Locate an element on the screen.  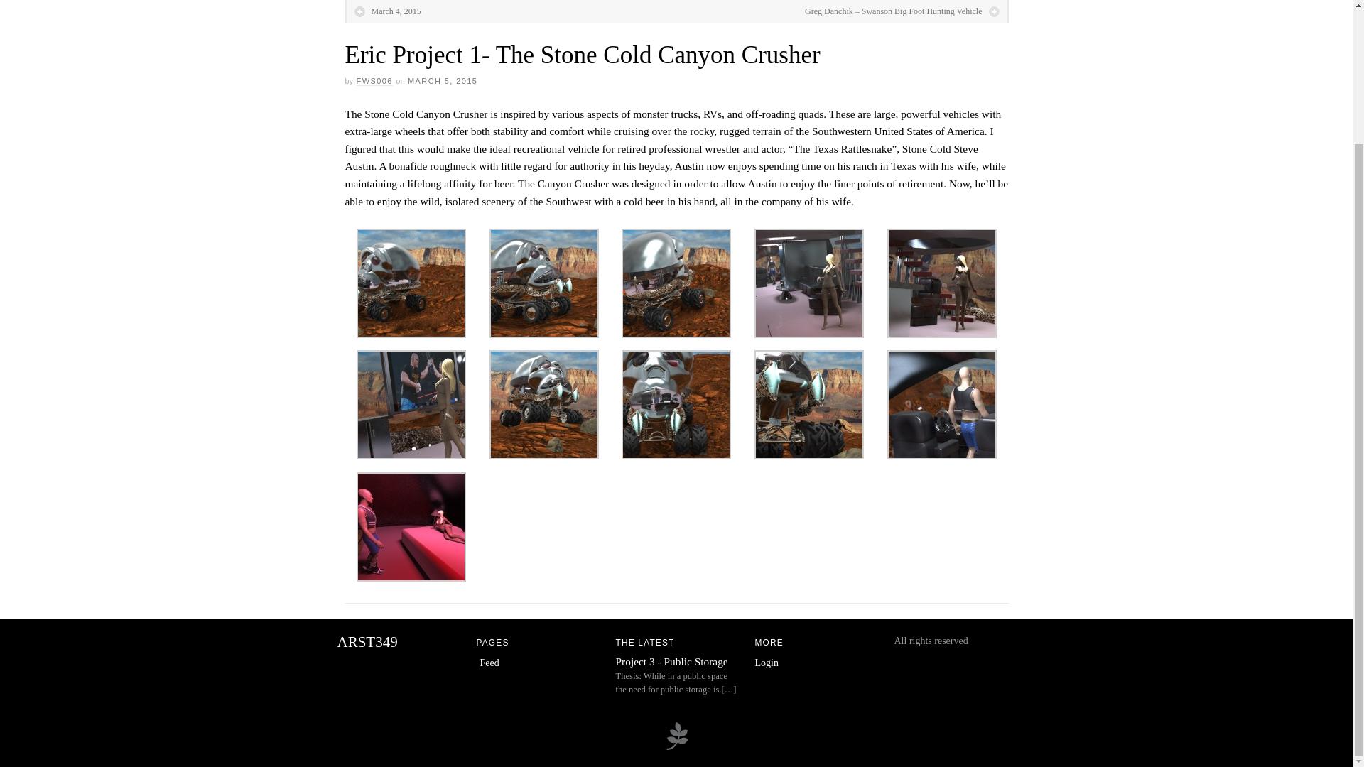
Posts by fws006 is located at coordinates (374, 81).